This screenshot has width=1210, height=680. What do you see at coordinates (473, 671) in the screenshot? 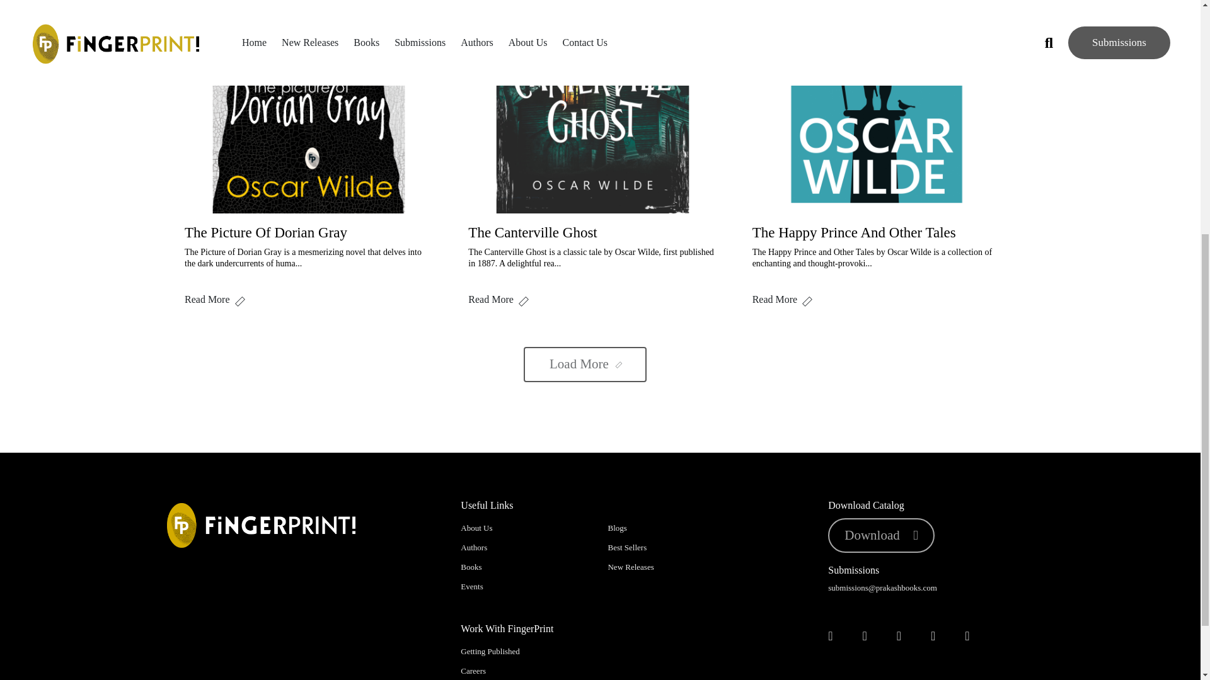
I see `Careers` at bounding box center [473, 671].